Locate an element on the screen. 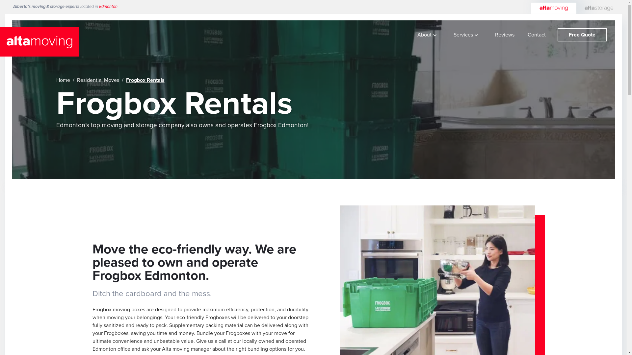  Residential Moves is located at coordinates (98, 80).